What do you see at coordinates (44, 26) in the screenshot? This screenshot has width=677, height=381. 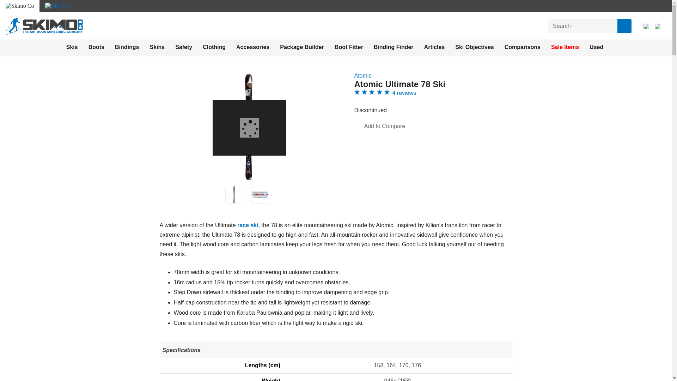 I see `Skimo Co` at bounding box center [44, 26].